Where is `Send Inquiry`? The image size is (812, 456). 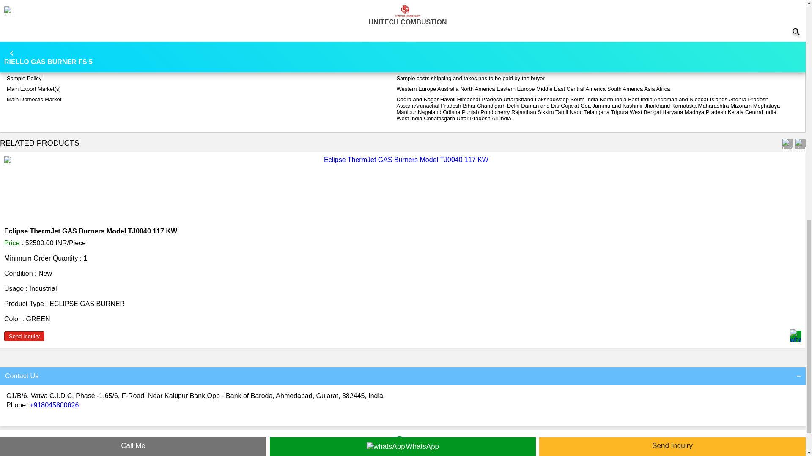 Send Inquiry is located at coordinates (24, 336).